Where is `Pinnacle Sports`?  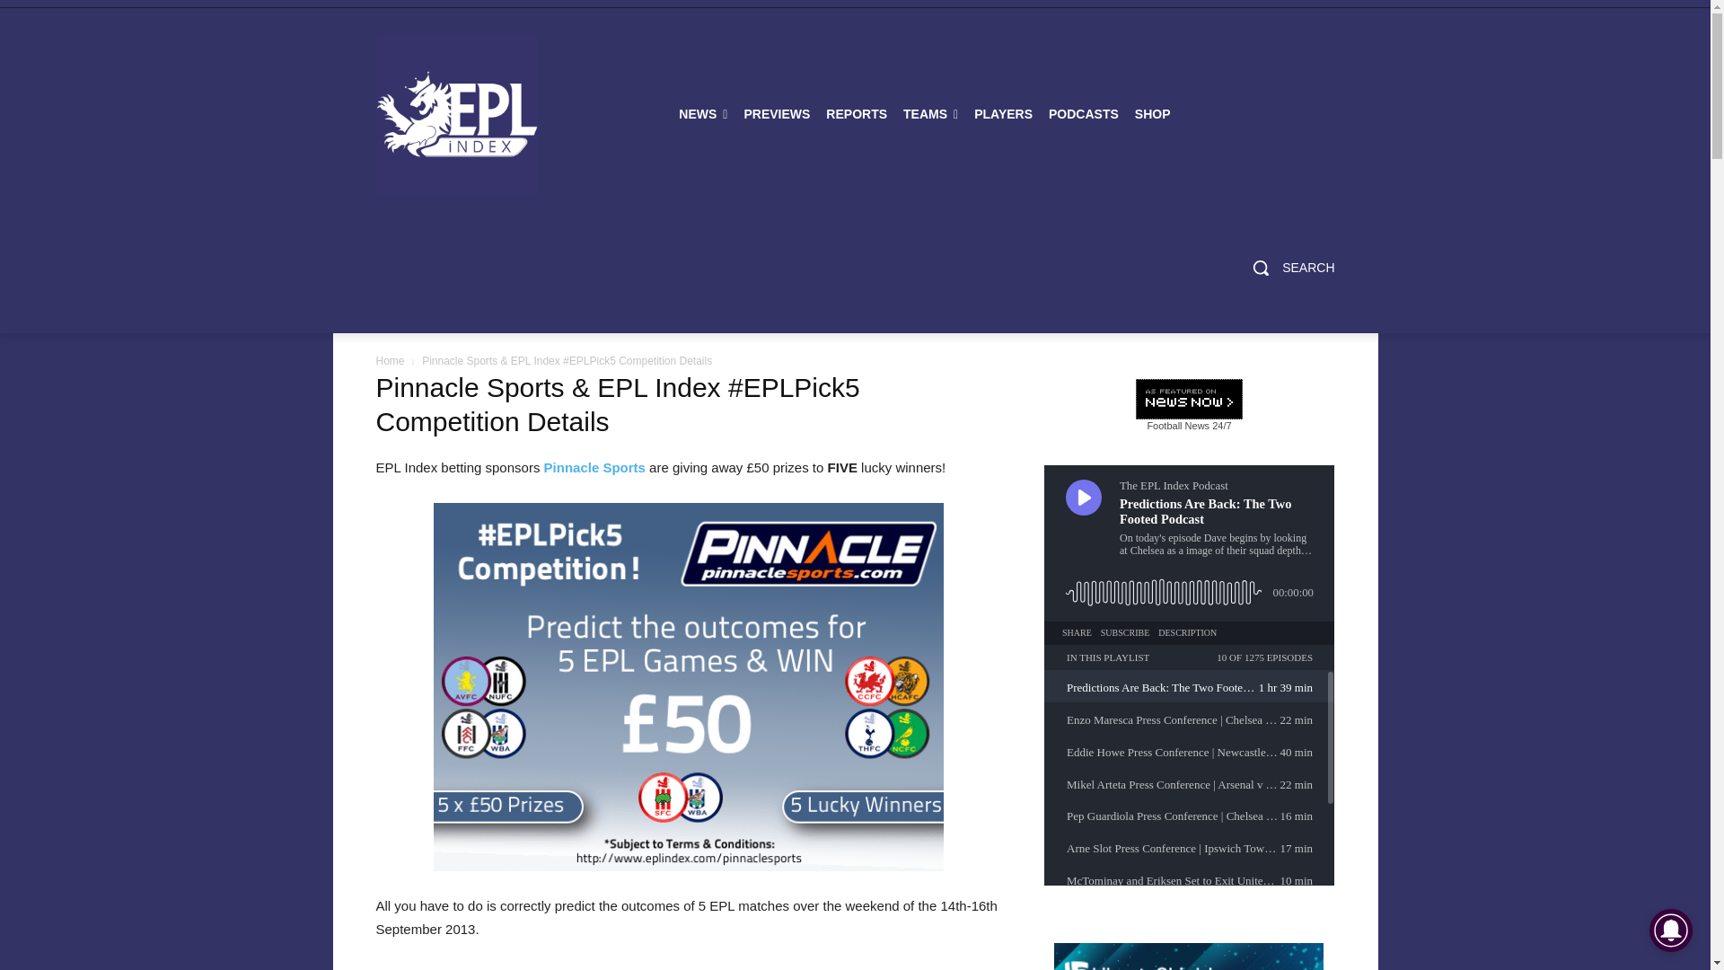
Pinnacle Sports is located at coordinates (594, 467).